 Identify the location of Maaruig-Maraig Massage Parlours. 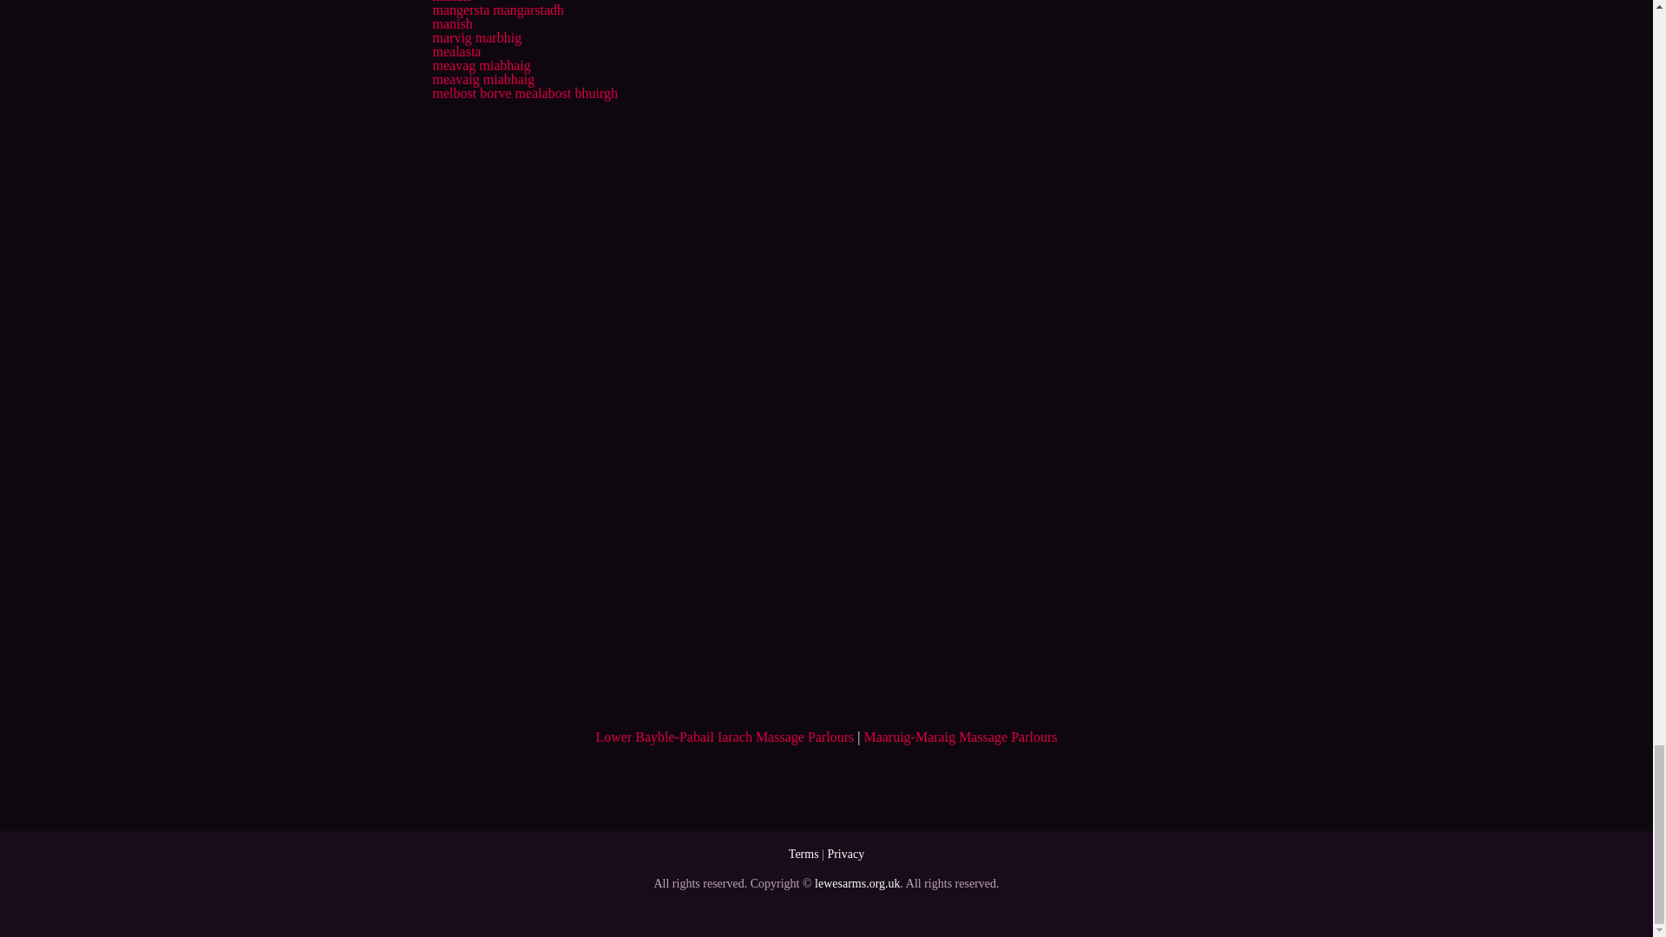
(960, 737).